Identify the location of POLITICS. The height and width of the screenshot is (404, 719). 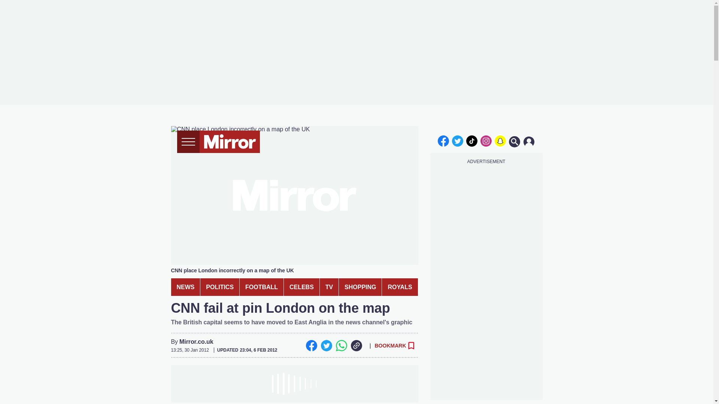
(220, 287).